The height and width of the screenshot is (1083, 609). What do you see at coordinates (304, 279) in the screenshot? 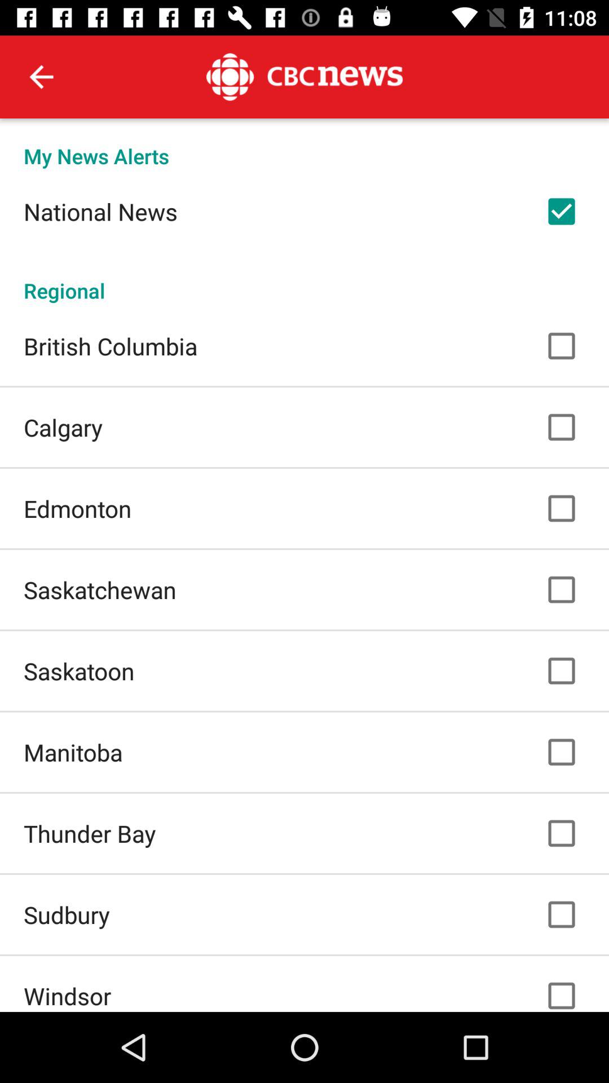
I see `scroll until the regional` at bounding box center [304, 279].